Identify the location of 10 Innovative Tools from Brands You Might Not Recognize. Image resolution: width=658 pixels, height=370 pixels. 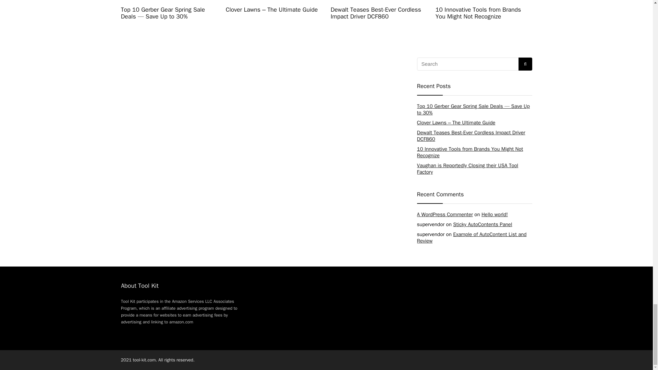
(478, 13).